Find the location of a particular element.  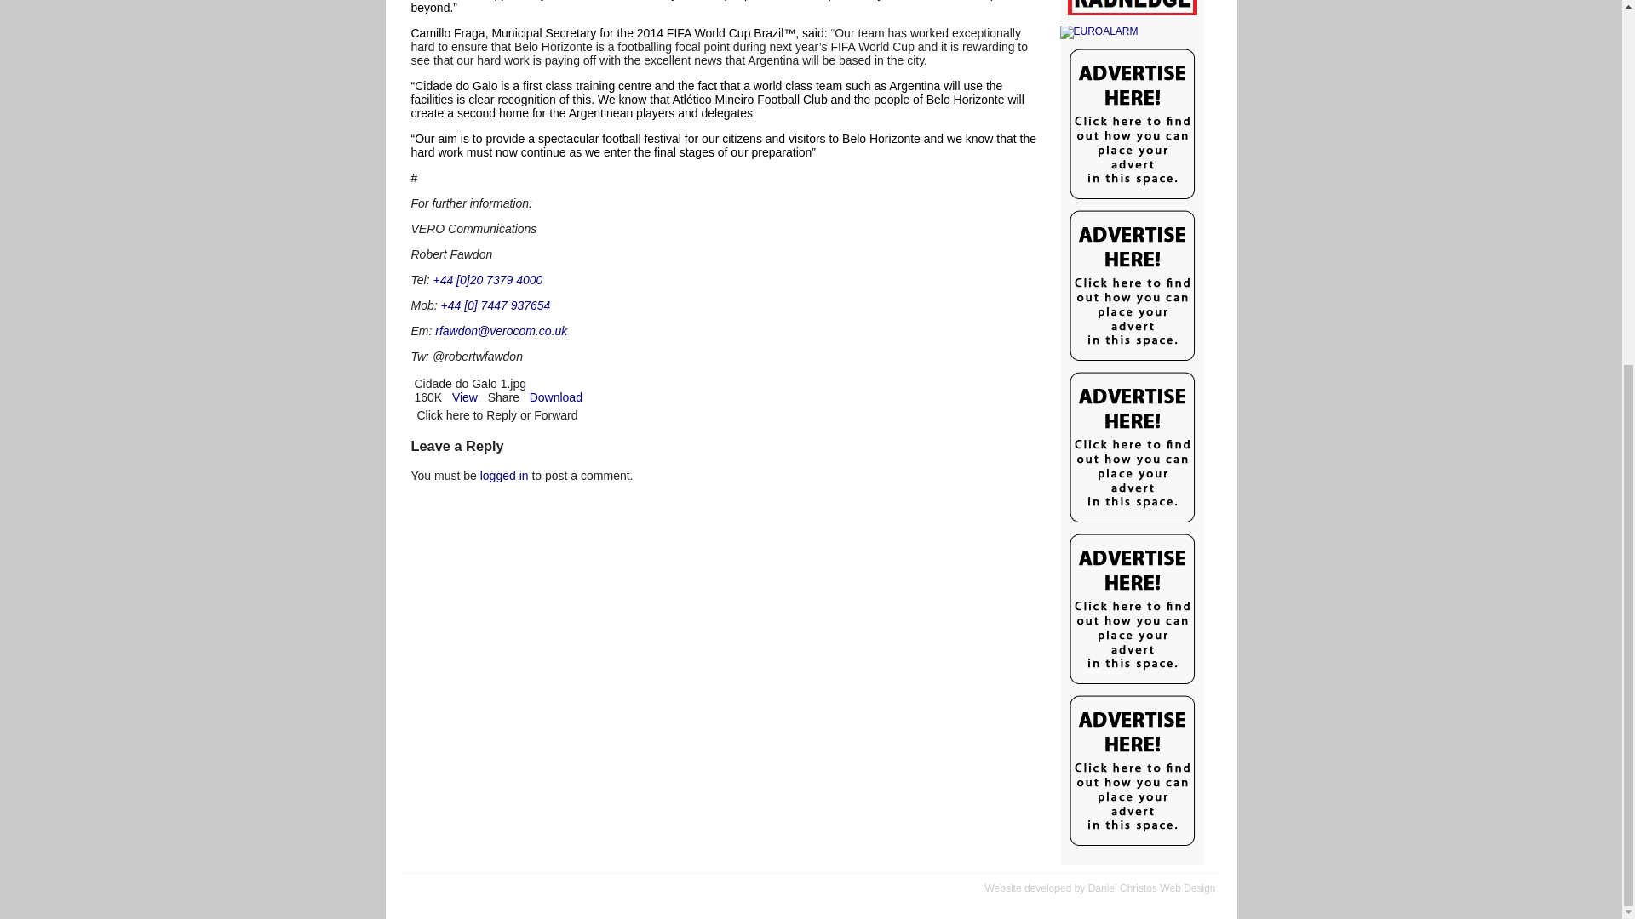

Download is located at coordinates (555, 397).